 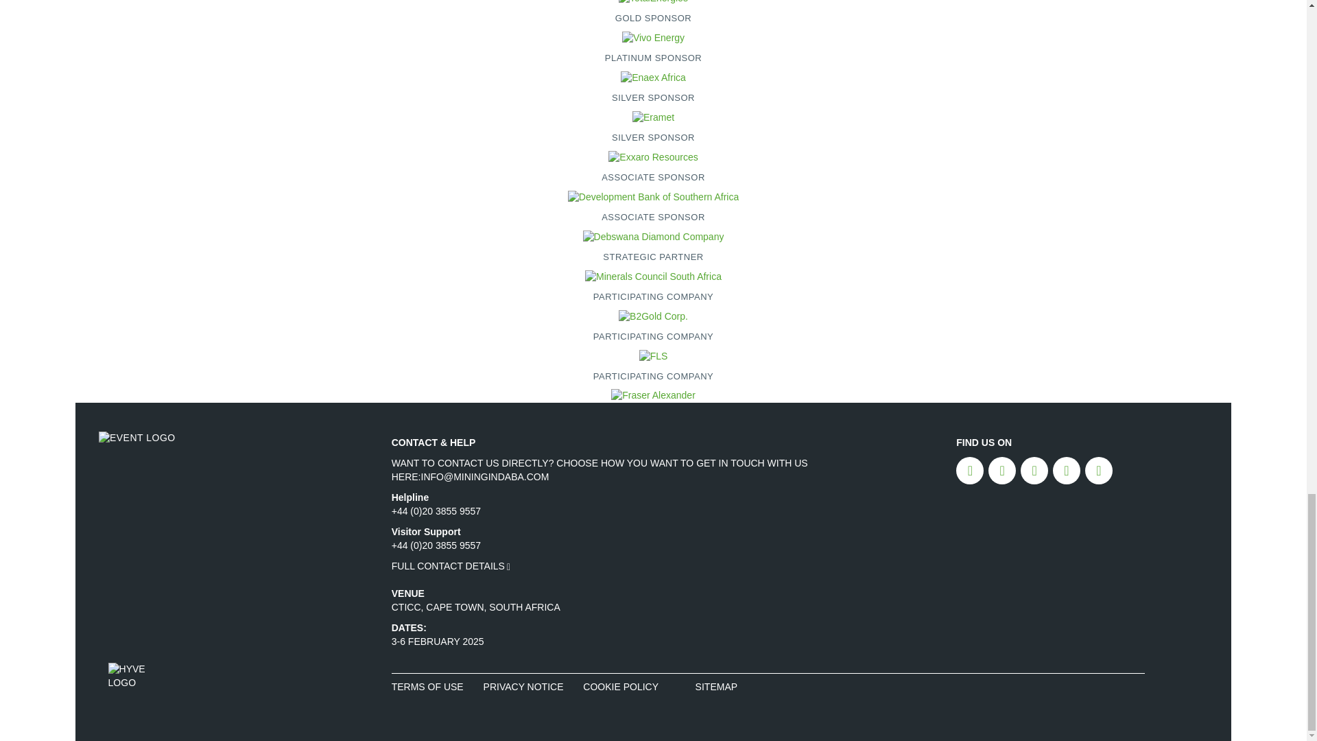 What do you see at coordinates (653, 3) in the screenshot?
I see `TotalEnergies` at bounding box center [653, 3].